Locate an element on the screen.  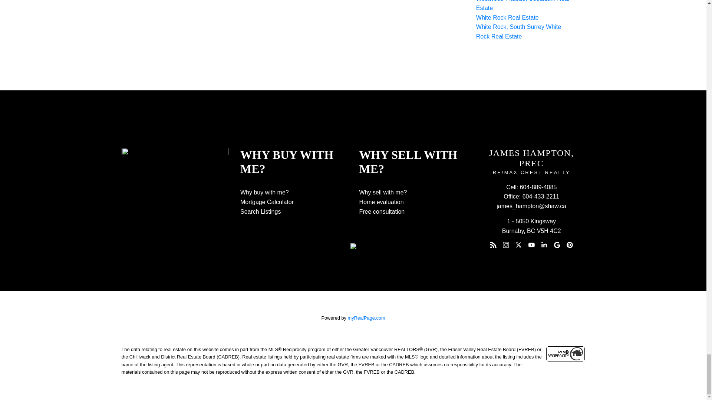
YouTube is located at coordinates (531, 245).